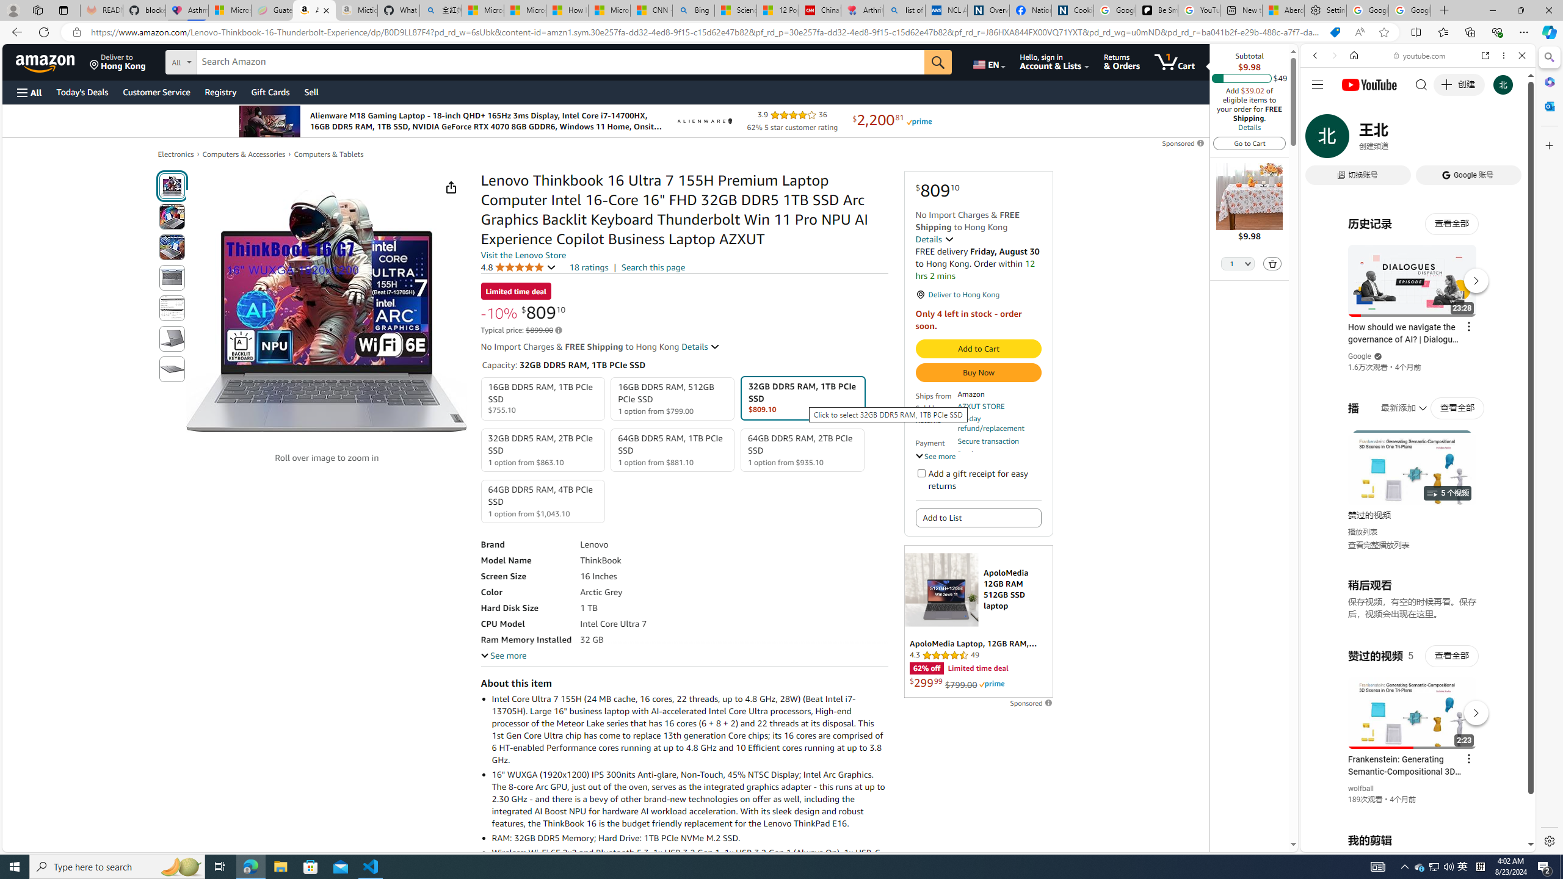  What do you see at coordinates (1321, 140) in the screenshot?
I see `WEB  ` at bounding box center [1321, 140].